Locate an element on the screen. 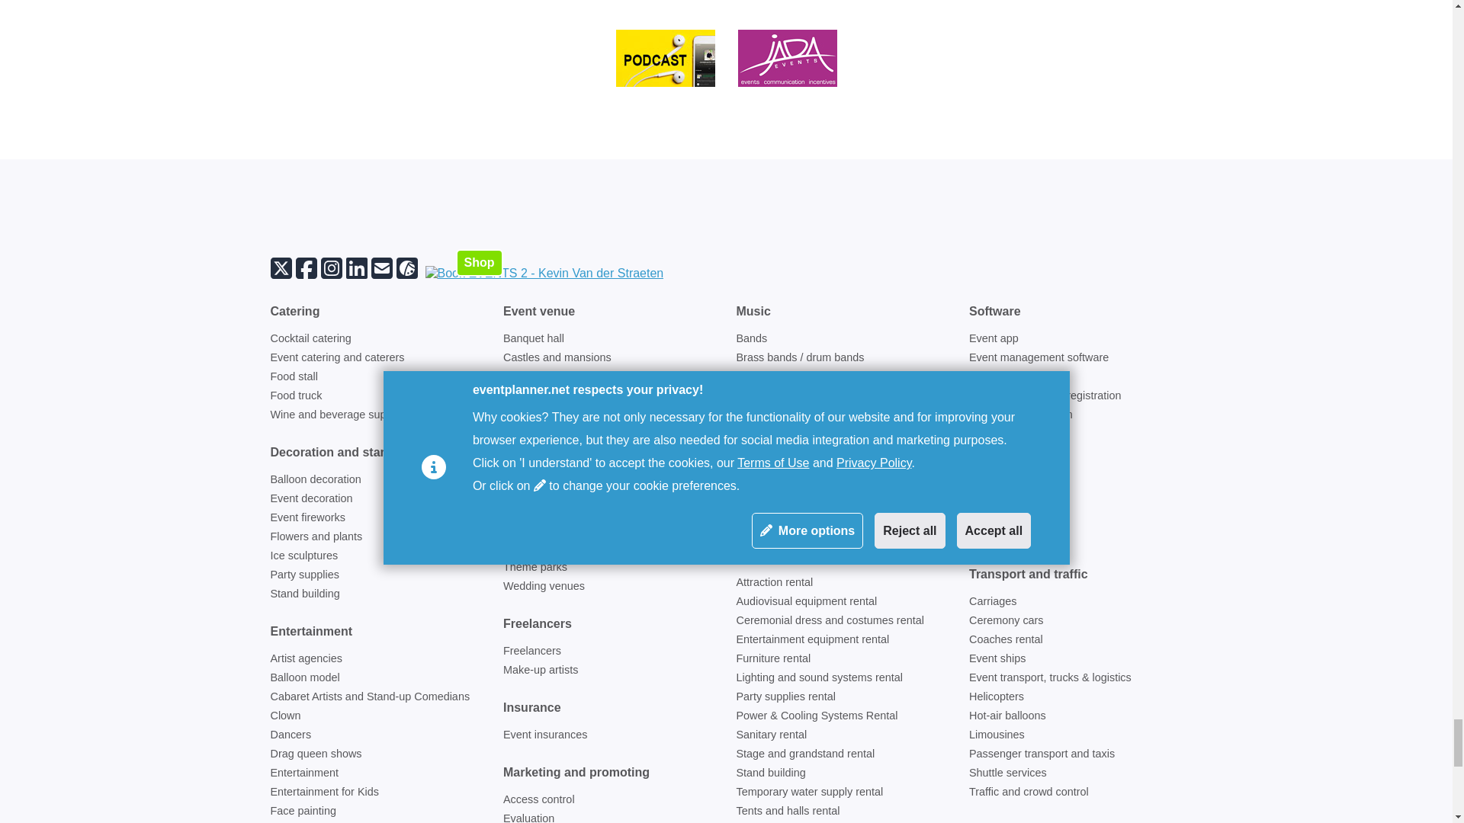 The image size is (1464, 823). Cocktail Catering is located at coordinates (310, 338).